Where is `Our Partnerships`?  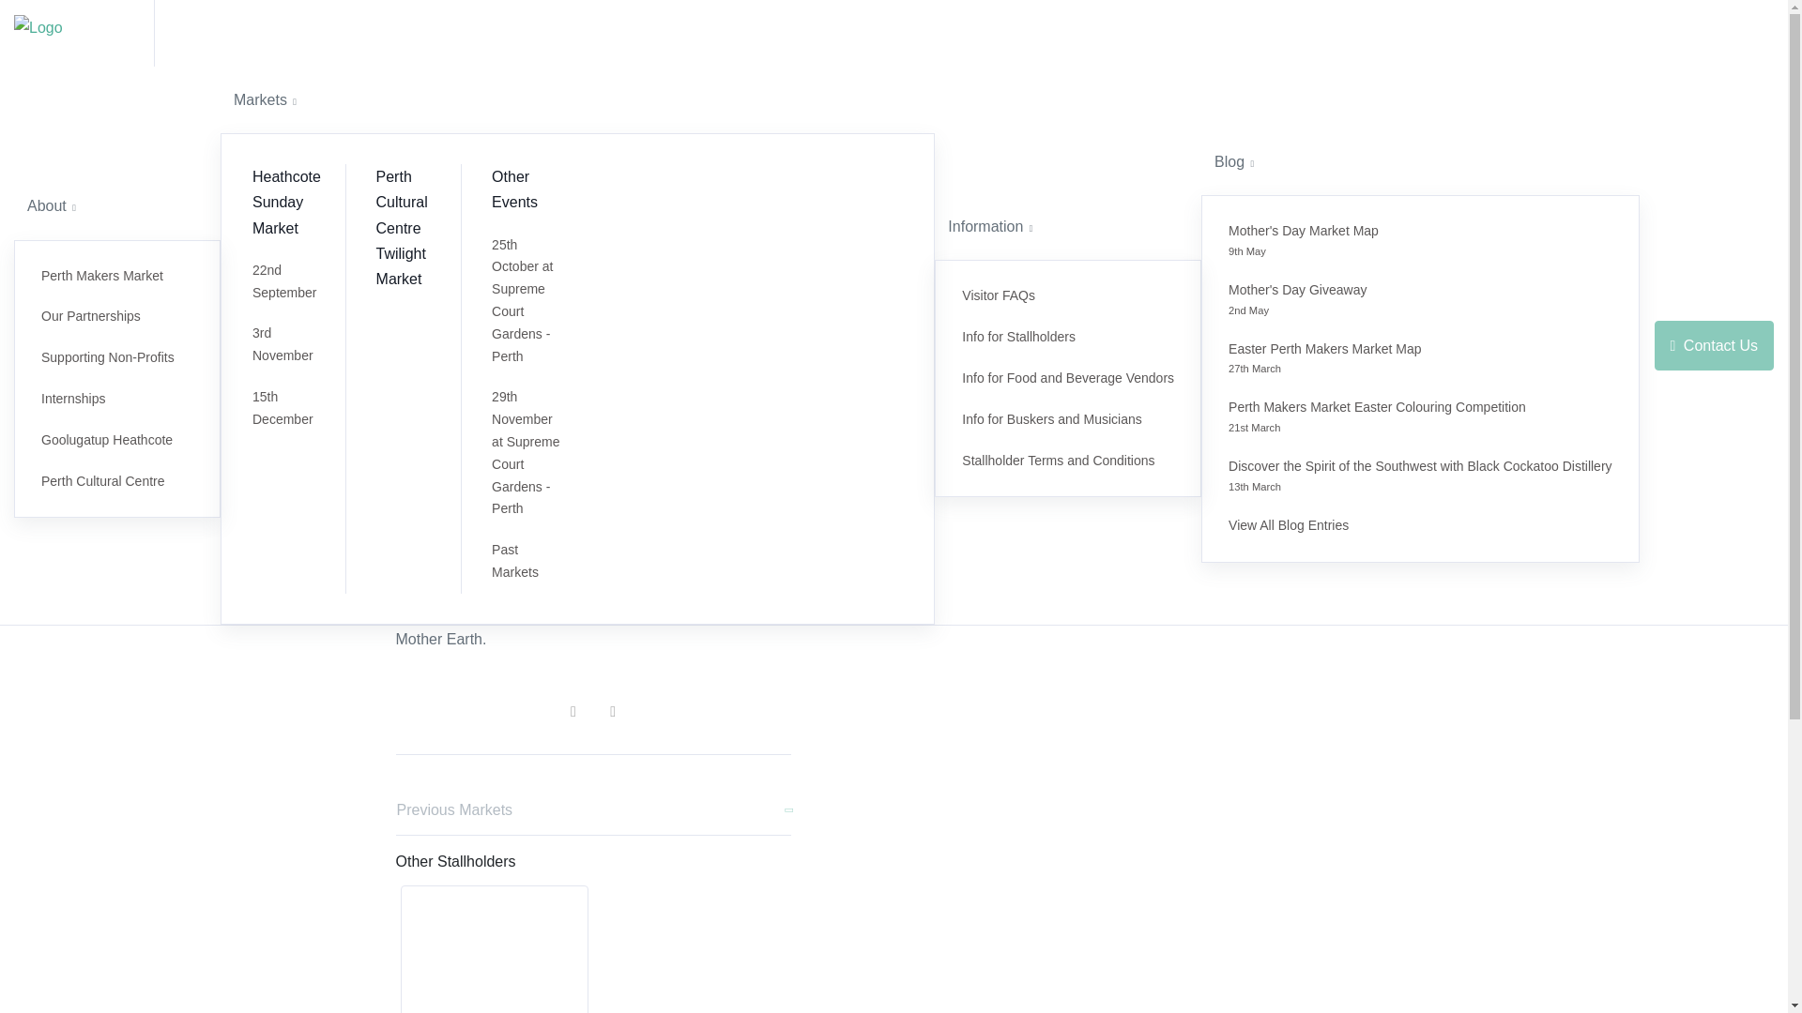
Our Partnerships is located at coordinates (1419, 525).